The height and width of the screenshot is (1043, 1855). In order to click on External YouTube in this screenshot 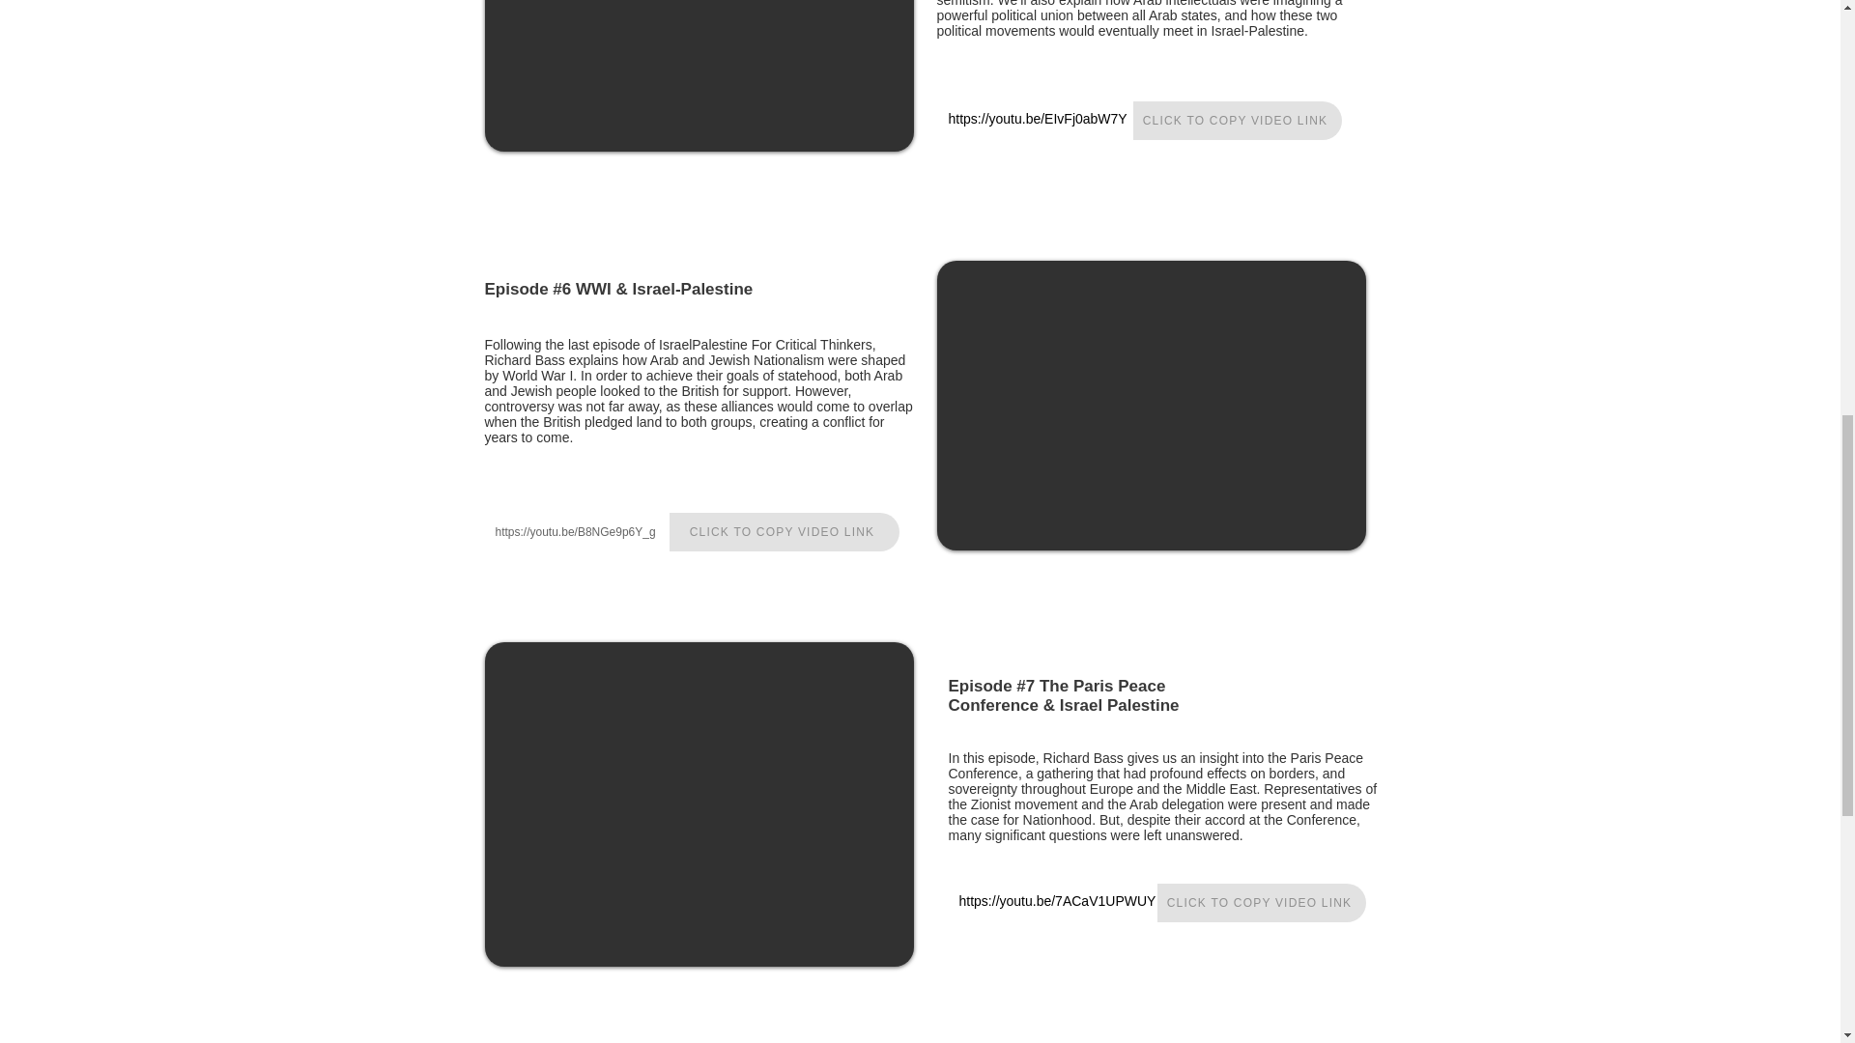, I will do `click(699, 75)`.